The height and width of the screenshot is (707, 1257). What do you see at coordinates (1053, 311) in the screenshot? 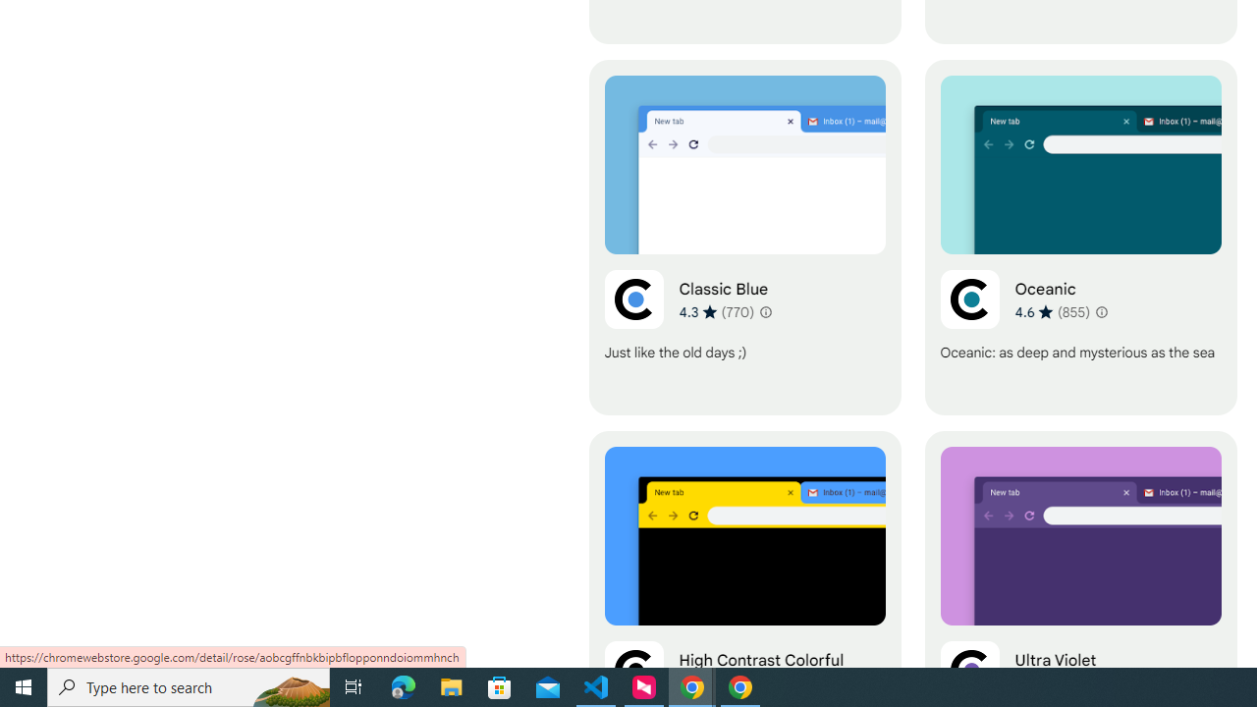
I see `Average rating 4.6 out of 5 stars. 855 ratings.` at bounding box center [1053, 311].